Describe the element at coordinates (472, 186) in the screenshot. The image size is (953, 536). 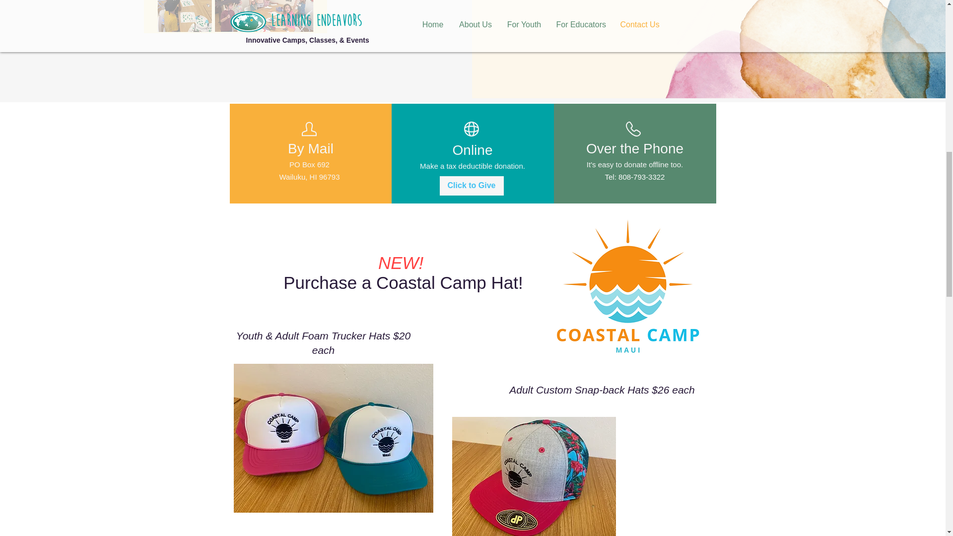
I see `Click to Give` at that location.